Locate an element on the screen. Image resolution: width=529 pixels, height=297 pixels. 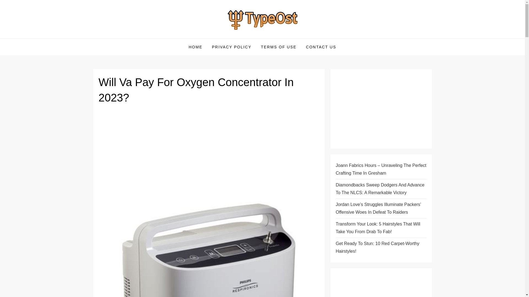
CONTACT US is located at coordinates (321, 47).